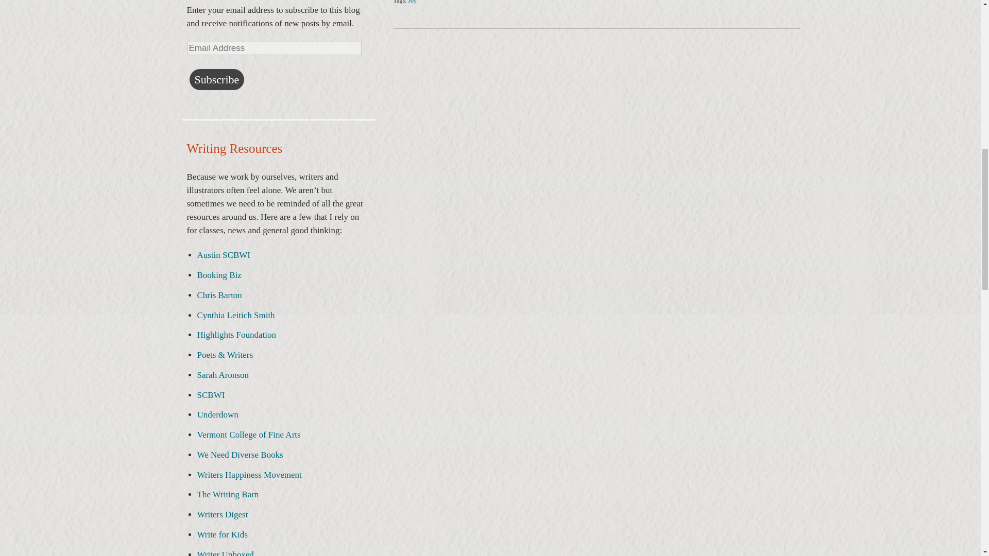  What do you see at coordinates (217, 414) in the screenshot?
I see `Underdown` at bounding box center [217, 414].